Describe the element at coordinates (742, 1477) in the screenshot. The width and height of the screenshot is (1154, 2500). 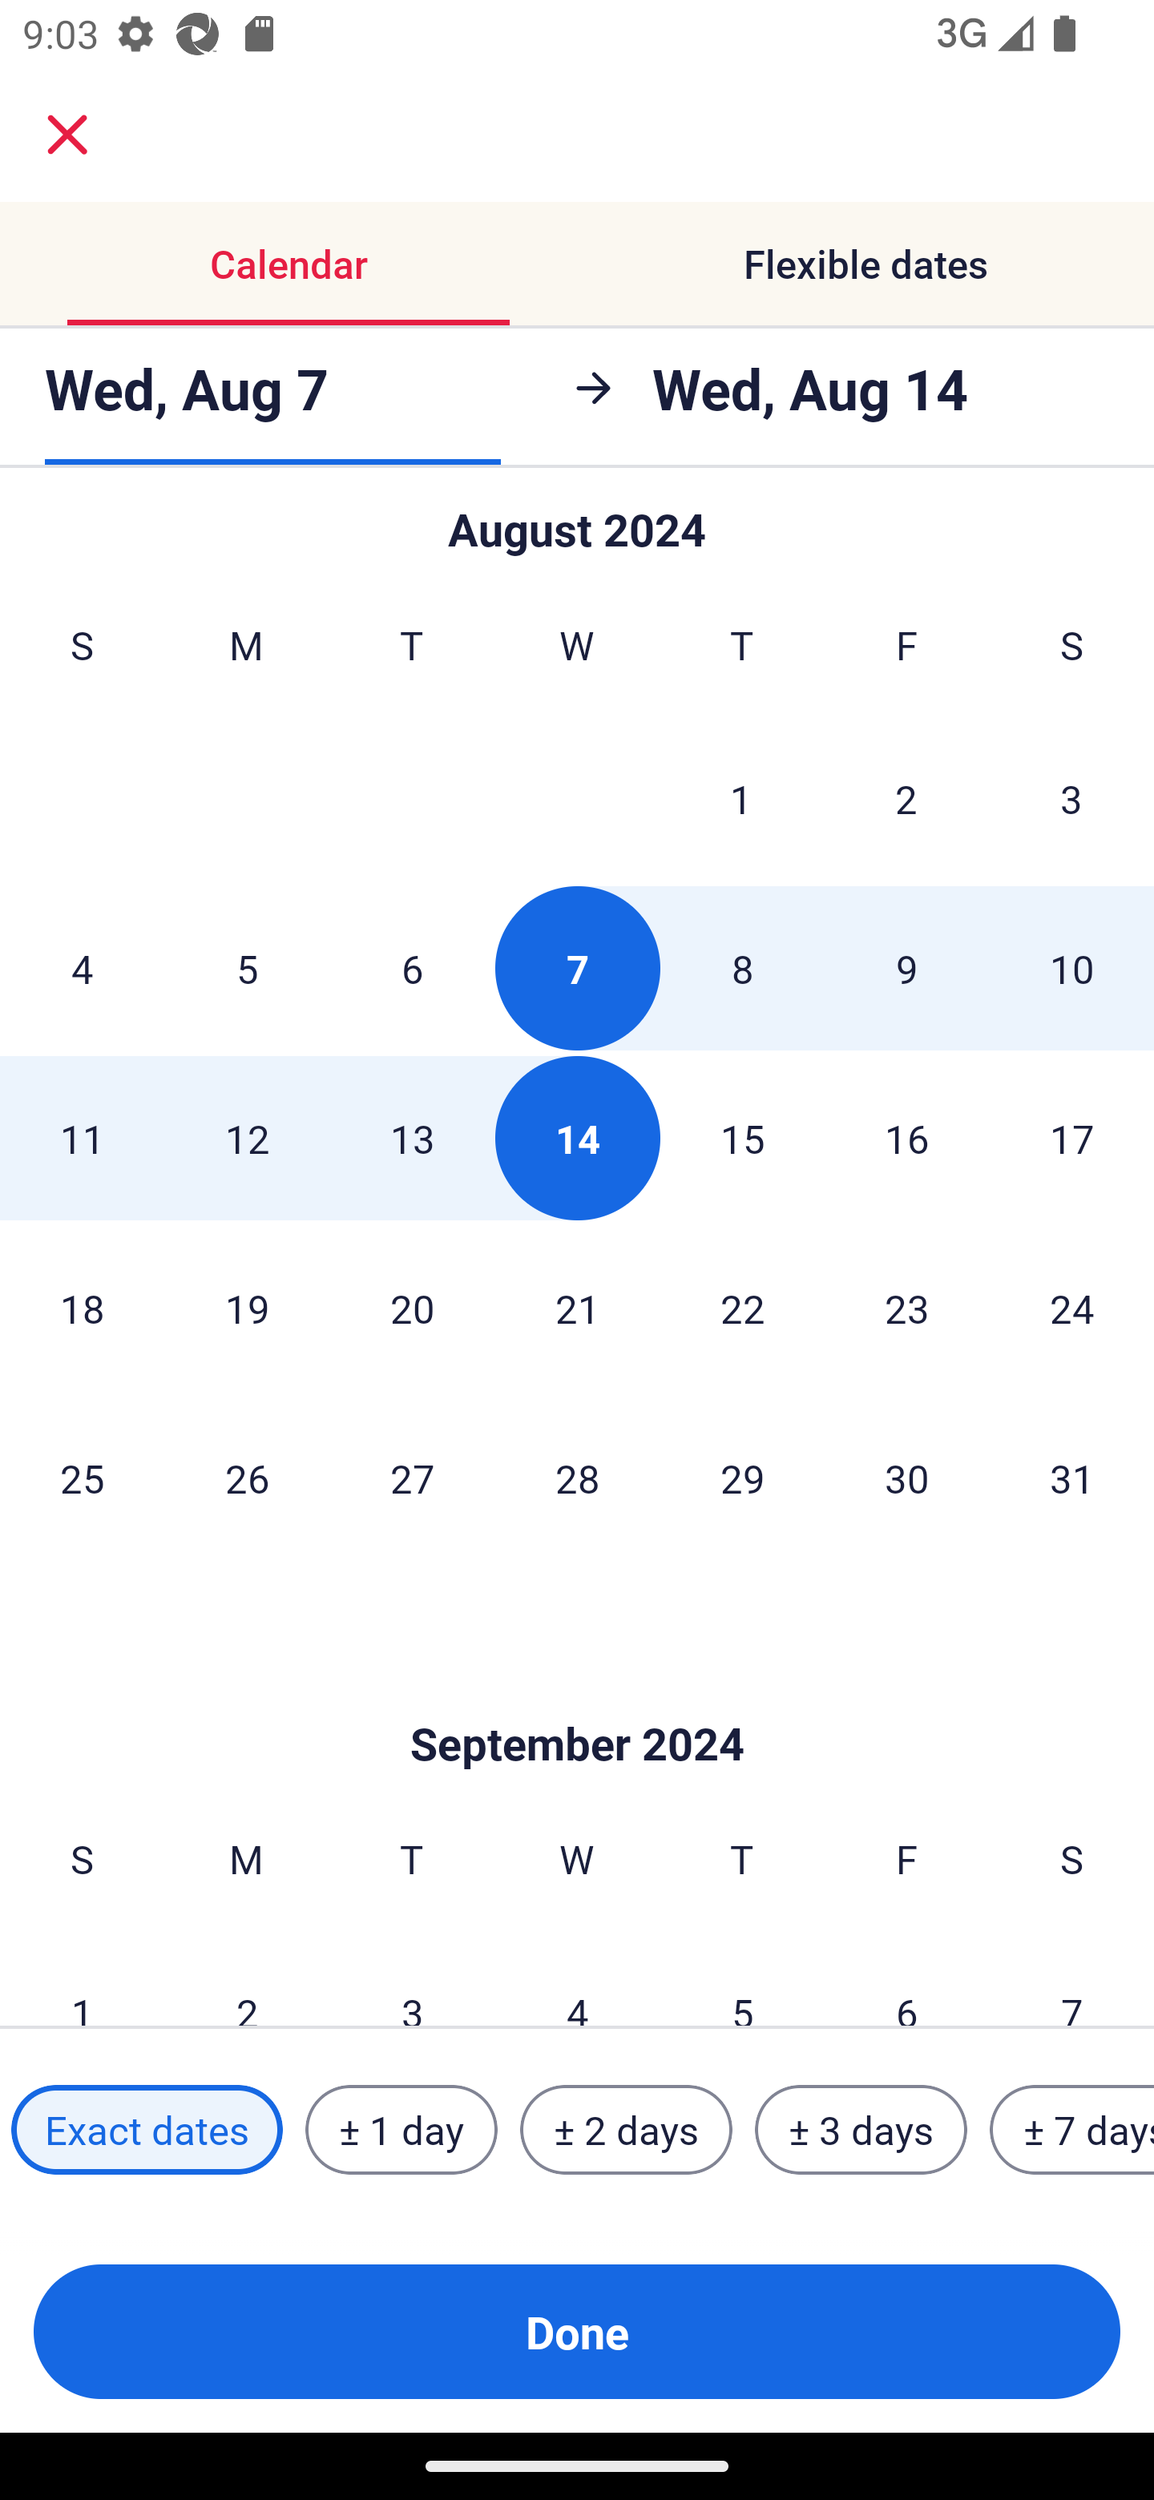
I see `29 Thursday, August 29, 2024` at that location.